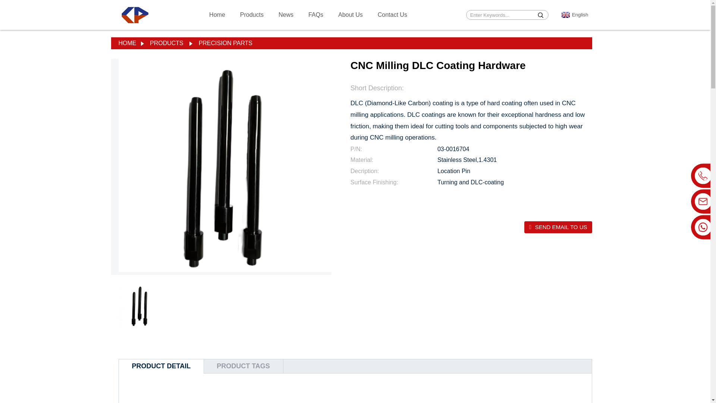  I want to click on Contact Us, so click(392, 15).